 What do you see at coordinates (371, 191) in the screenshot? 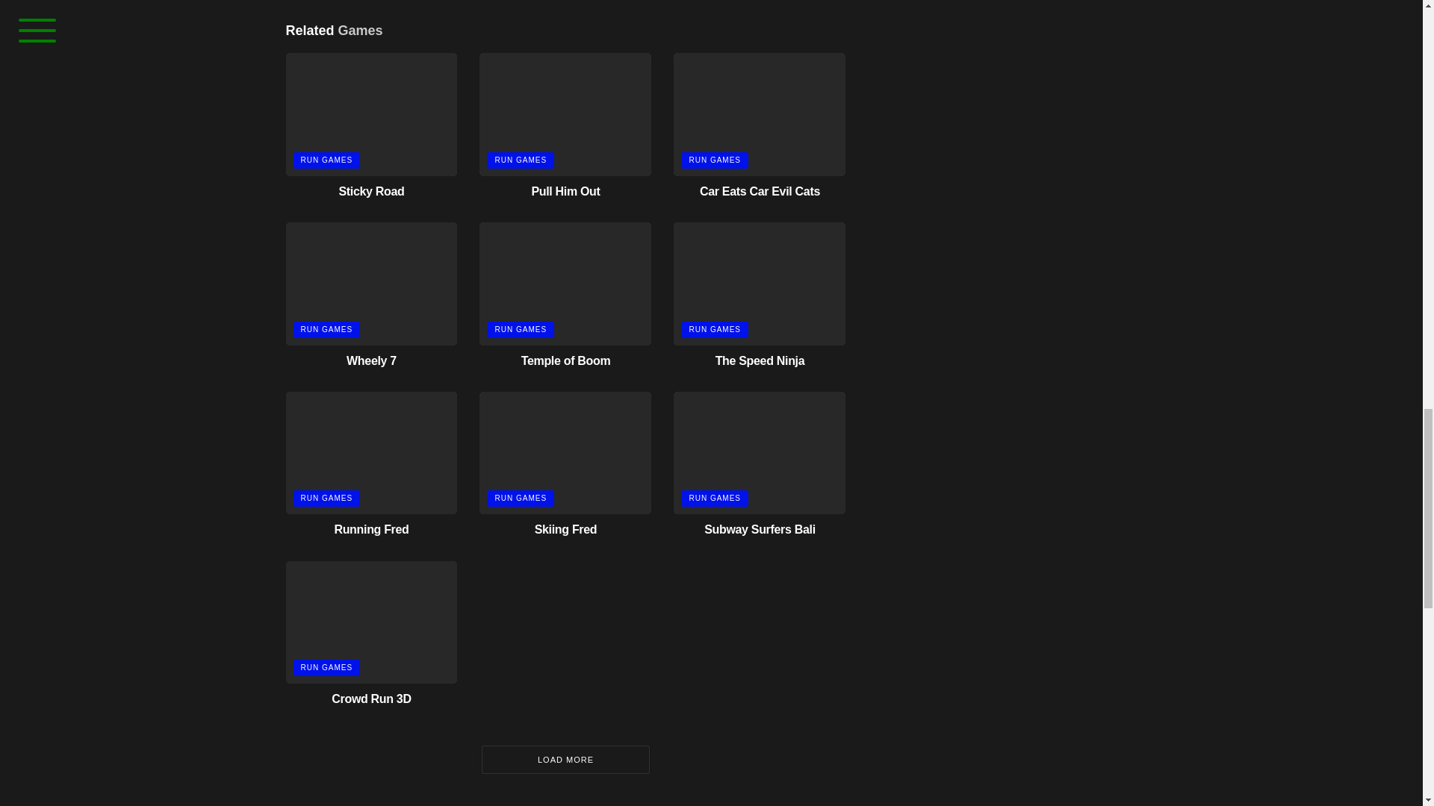
I see `Sticky Road` at bounding box center [371, 191].